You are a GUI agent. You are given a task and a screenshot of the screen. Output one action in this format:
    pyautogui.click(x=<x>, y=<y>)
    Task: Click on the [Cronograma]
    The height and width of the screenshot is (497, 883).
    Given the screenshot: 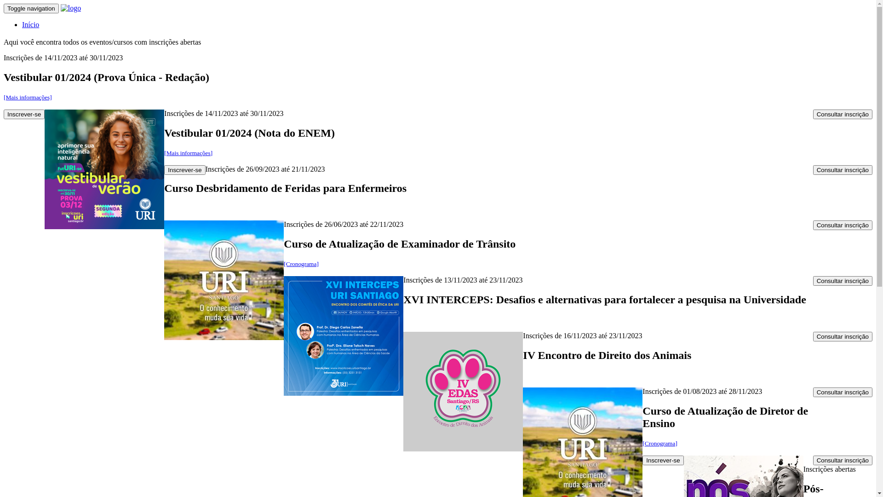 What is the action you would take?
    pyautogui.click(x=301, y=264)
    